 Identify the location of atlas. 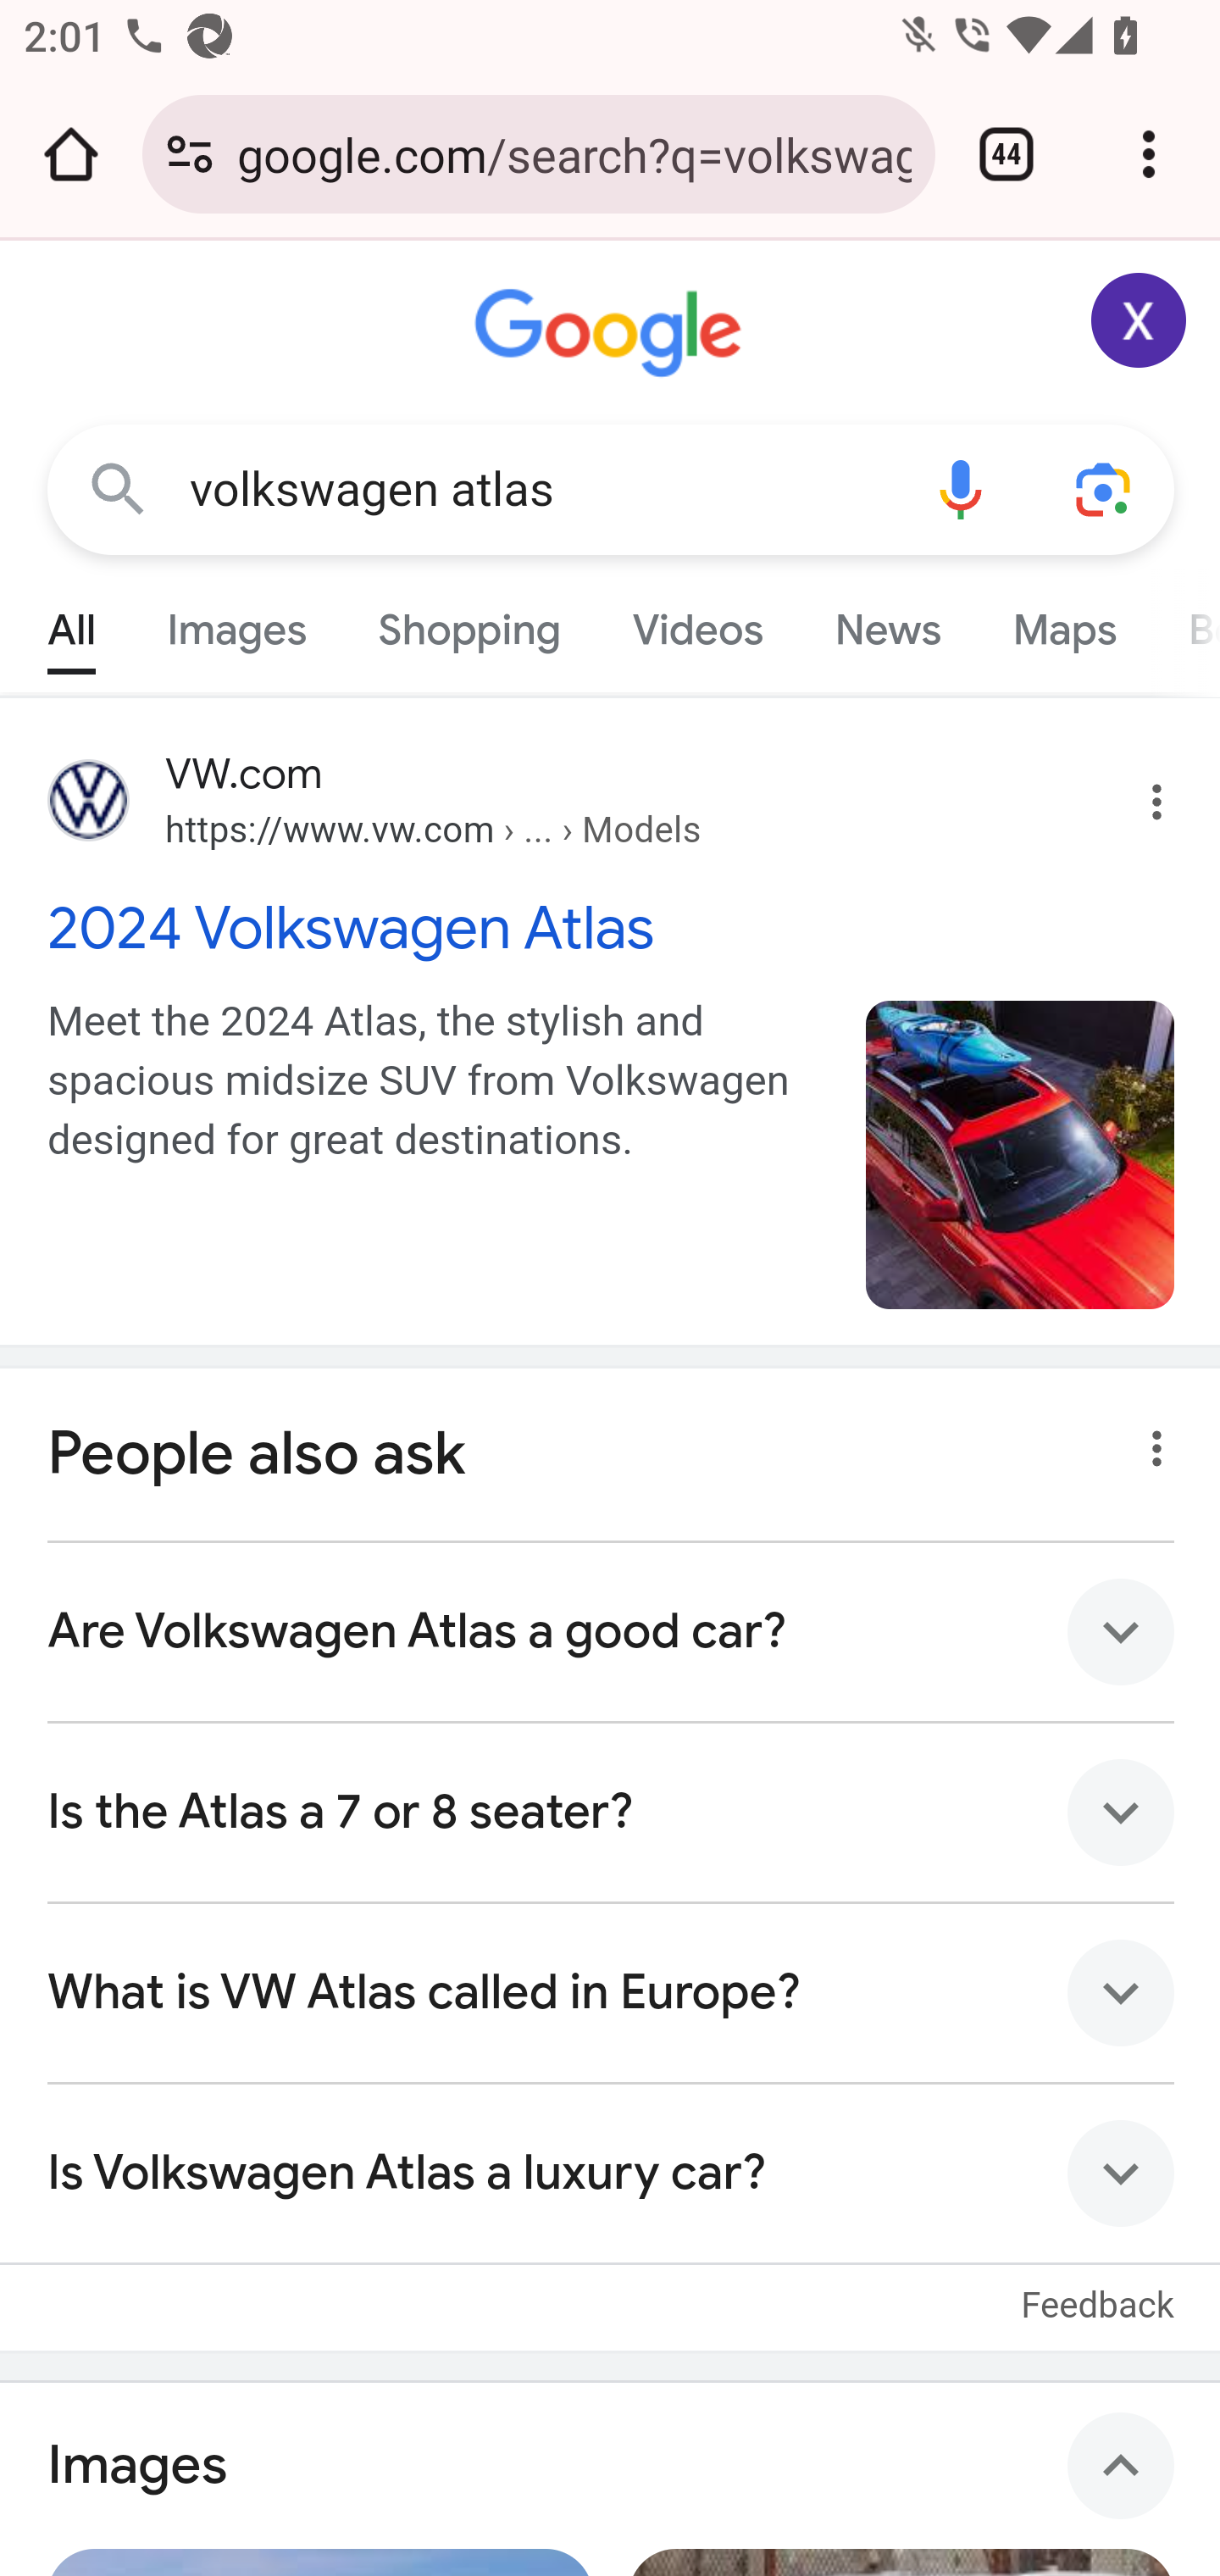
(1022, 1155).